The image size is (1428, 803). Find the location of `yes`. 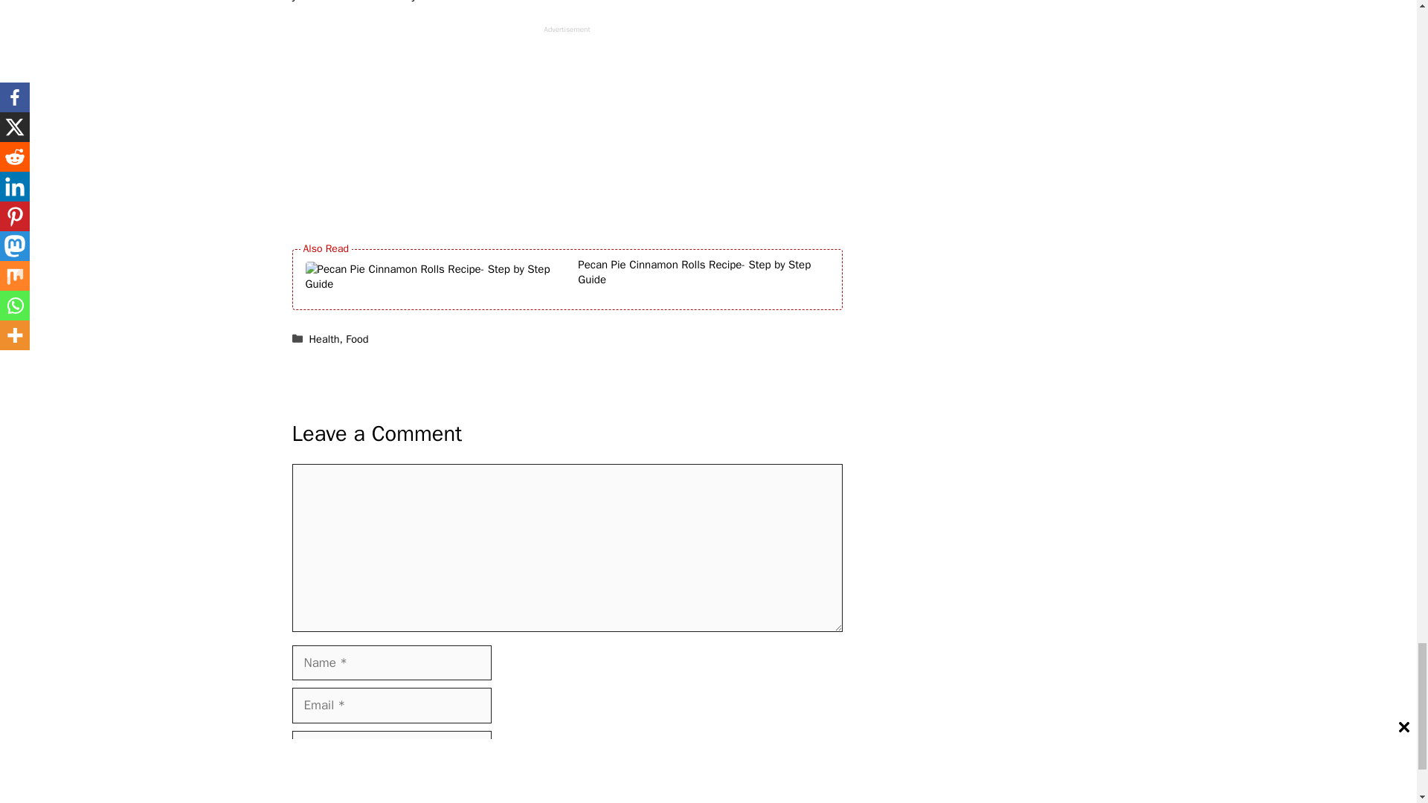

yes is located at coordinates (296, 782).